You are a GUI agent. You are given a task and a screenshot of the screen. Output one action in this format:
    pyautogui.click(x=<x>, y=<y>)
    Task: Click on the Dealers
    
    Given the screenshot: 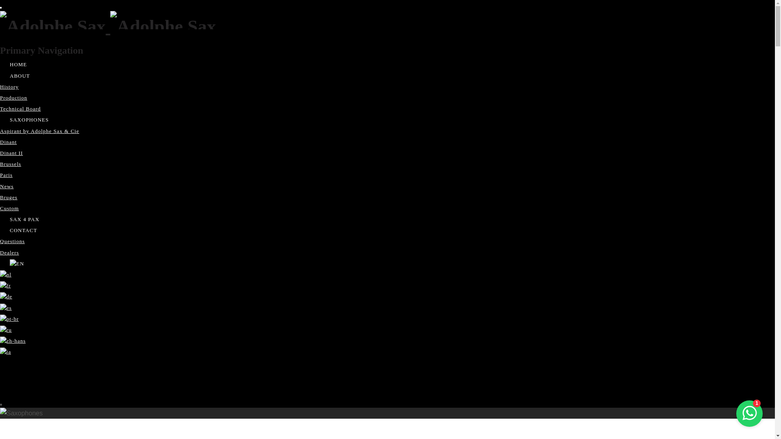 What is the action you would take?
    pyautogui.click(x=10, y=253)
    